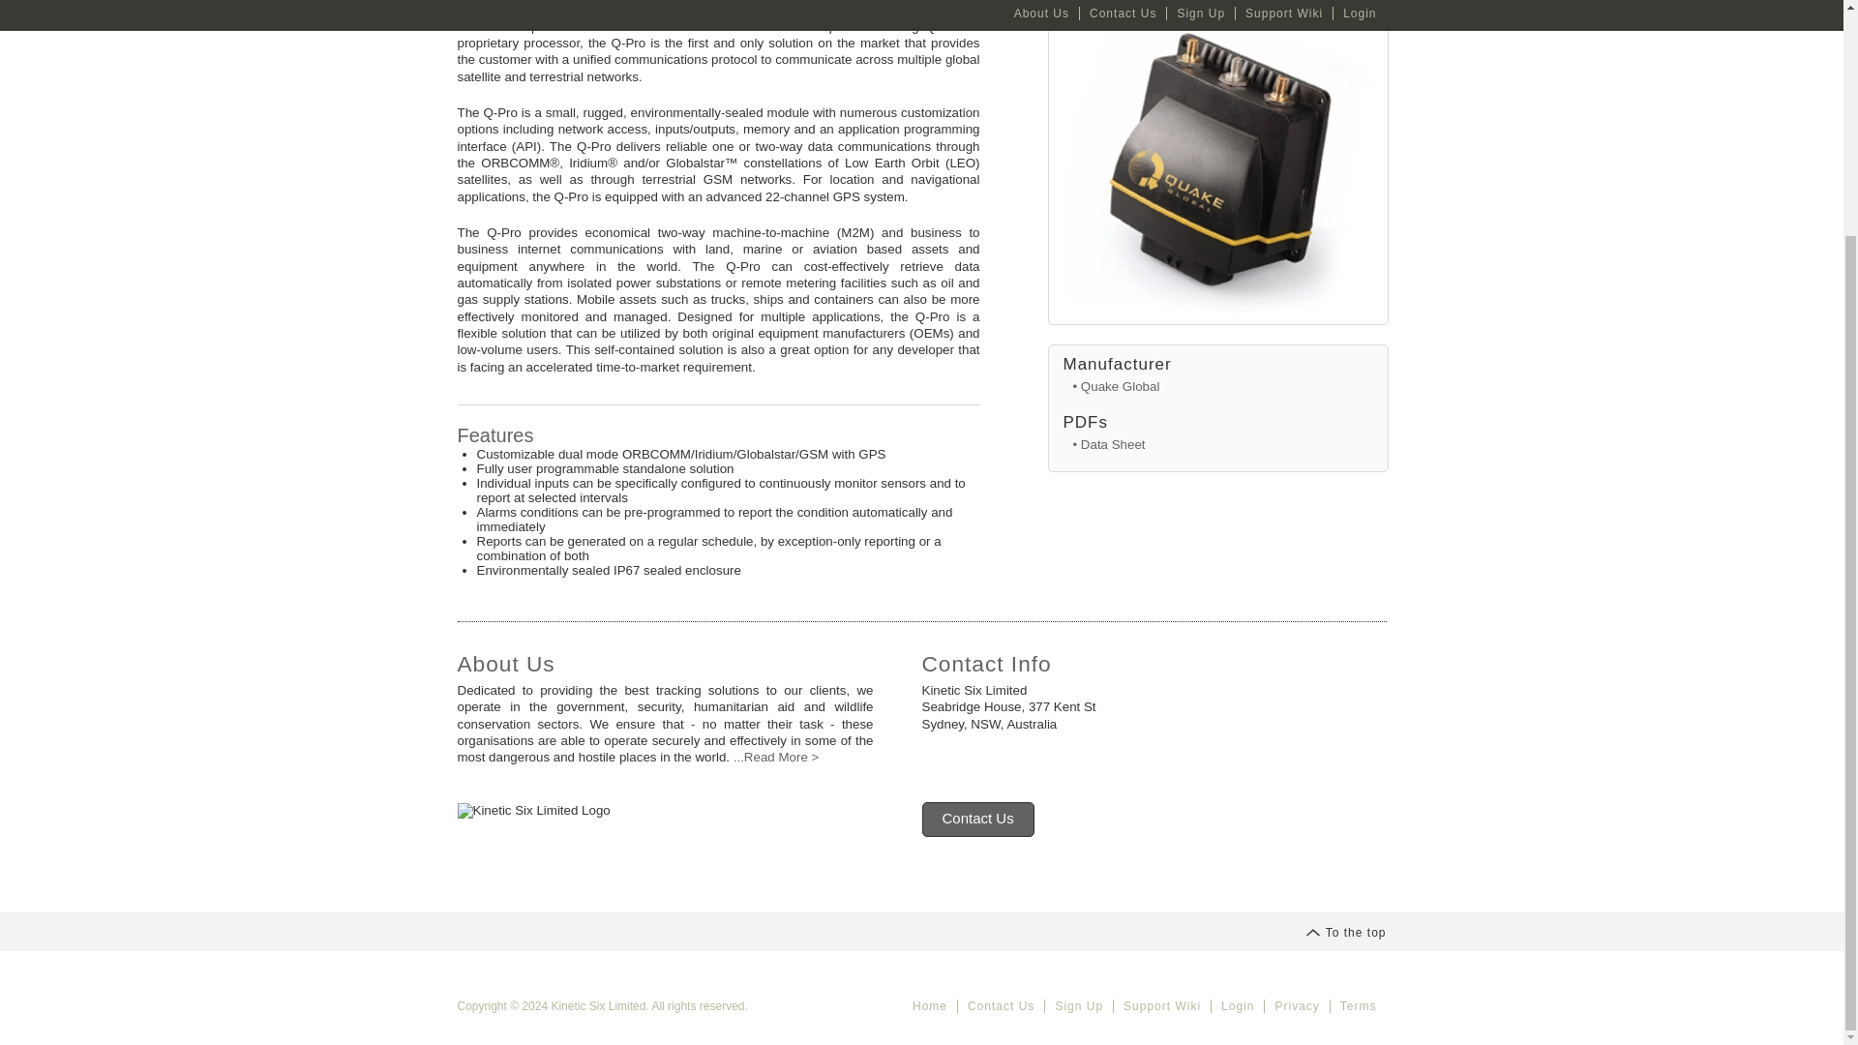 Image resolution: width=1858 pixels, height=1045 pixels. I want to click on Terms, so click(1358, 1005).